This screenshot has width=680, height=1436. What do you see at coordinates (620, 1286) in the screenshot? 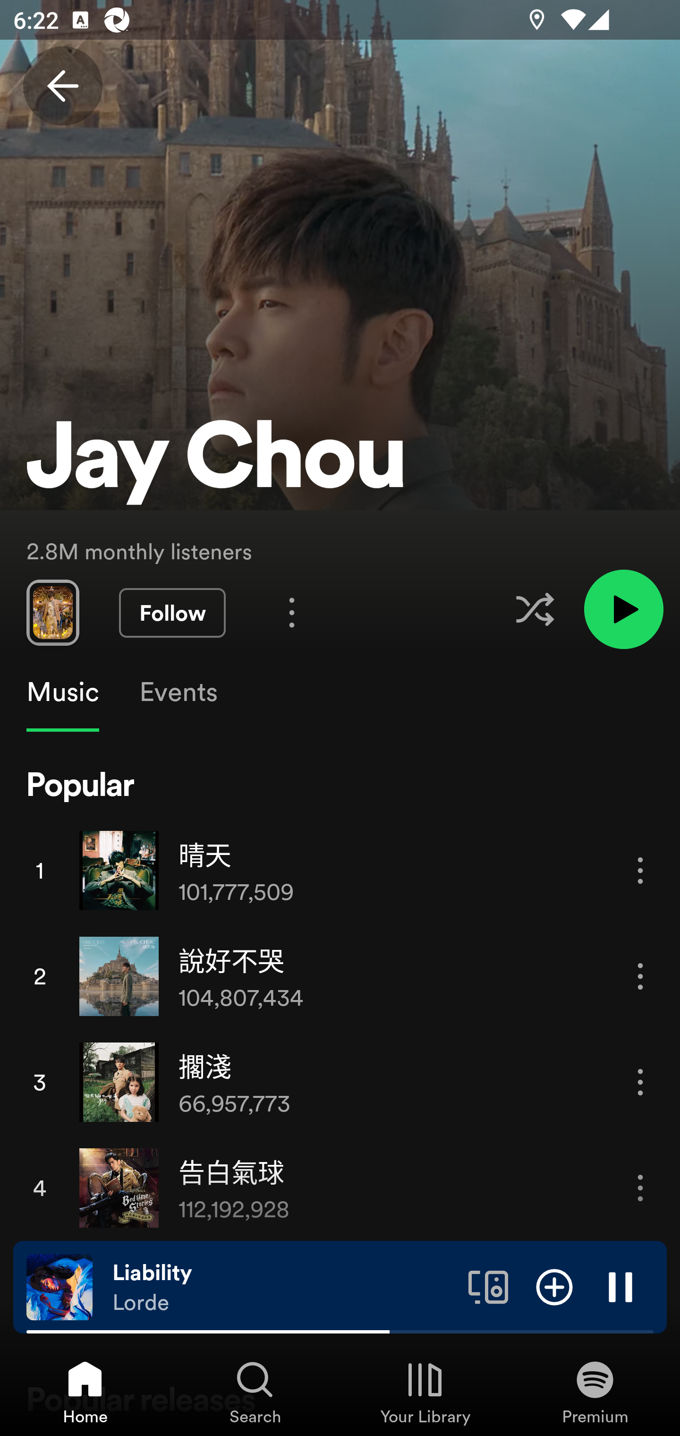
I see `Pause` at bounding box center [620, 1286].